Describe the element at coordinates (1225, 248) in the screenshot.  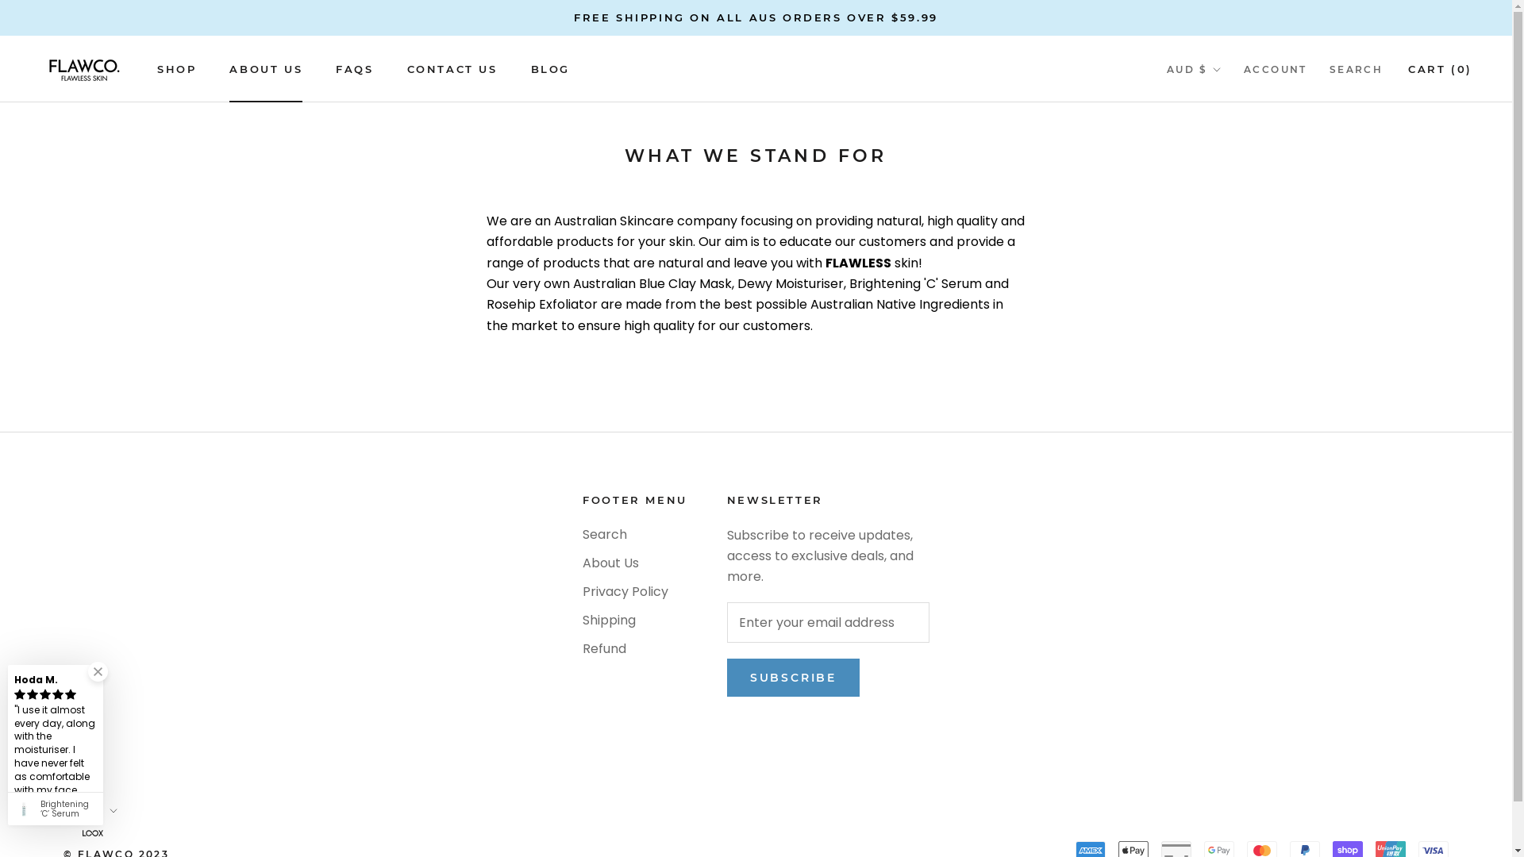
I see `AWG` at that location.